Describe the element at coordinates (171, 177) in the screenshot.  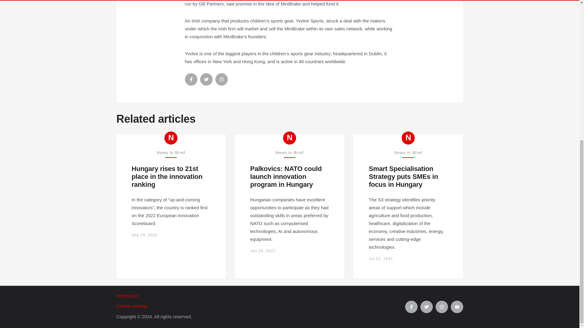
I see `Hungary rises to 21st place in the innovation ranking` at that location.